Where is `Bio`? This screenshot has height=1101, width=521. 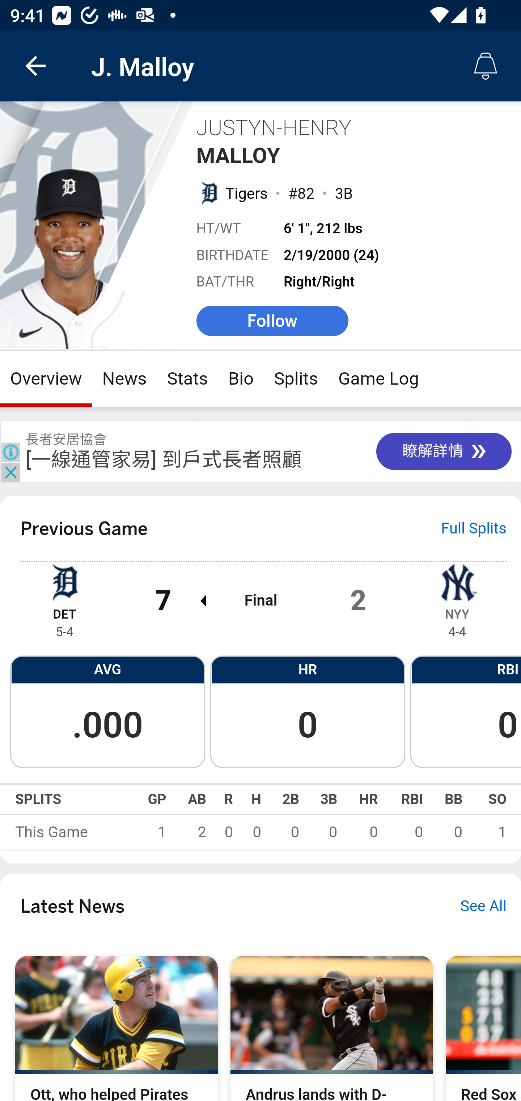 Bio is located at coordinates (241, 379).